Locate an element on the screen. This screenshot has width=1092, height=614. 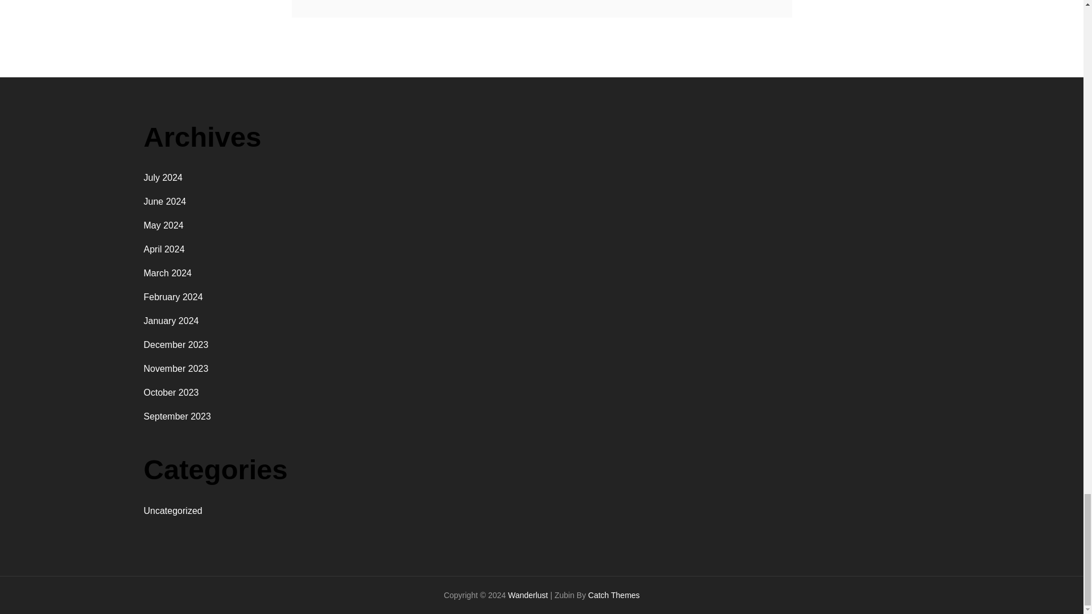
March 2024 is located at coordinates (167, 273).